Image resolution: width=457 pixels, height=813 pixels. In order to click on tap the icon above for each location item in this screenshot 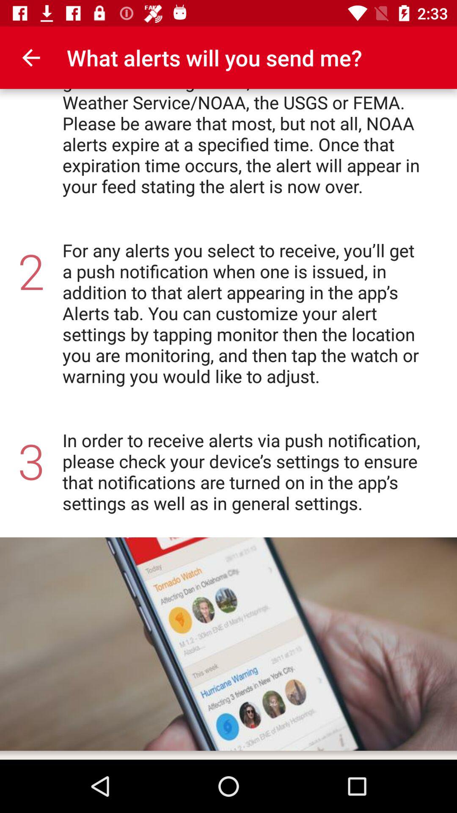, I will do `click(31, 58)`.